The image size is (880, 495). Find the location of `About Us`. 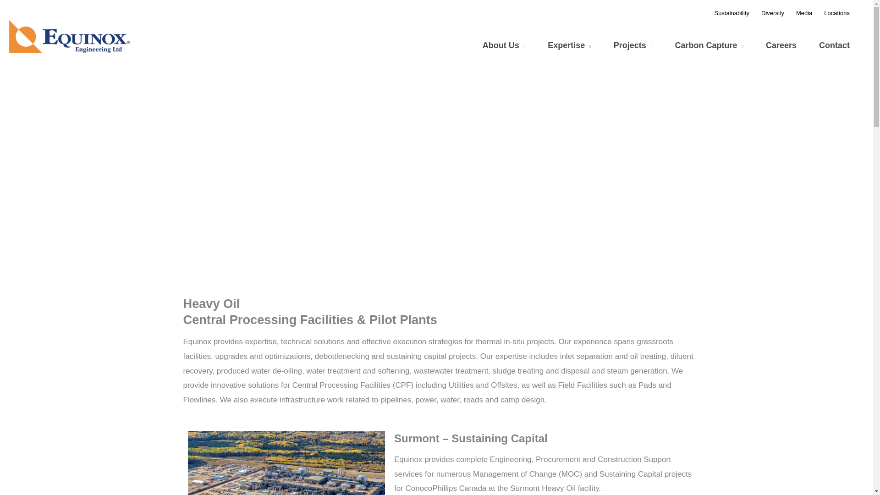

About Us is located at coordinates (507, 45).